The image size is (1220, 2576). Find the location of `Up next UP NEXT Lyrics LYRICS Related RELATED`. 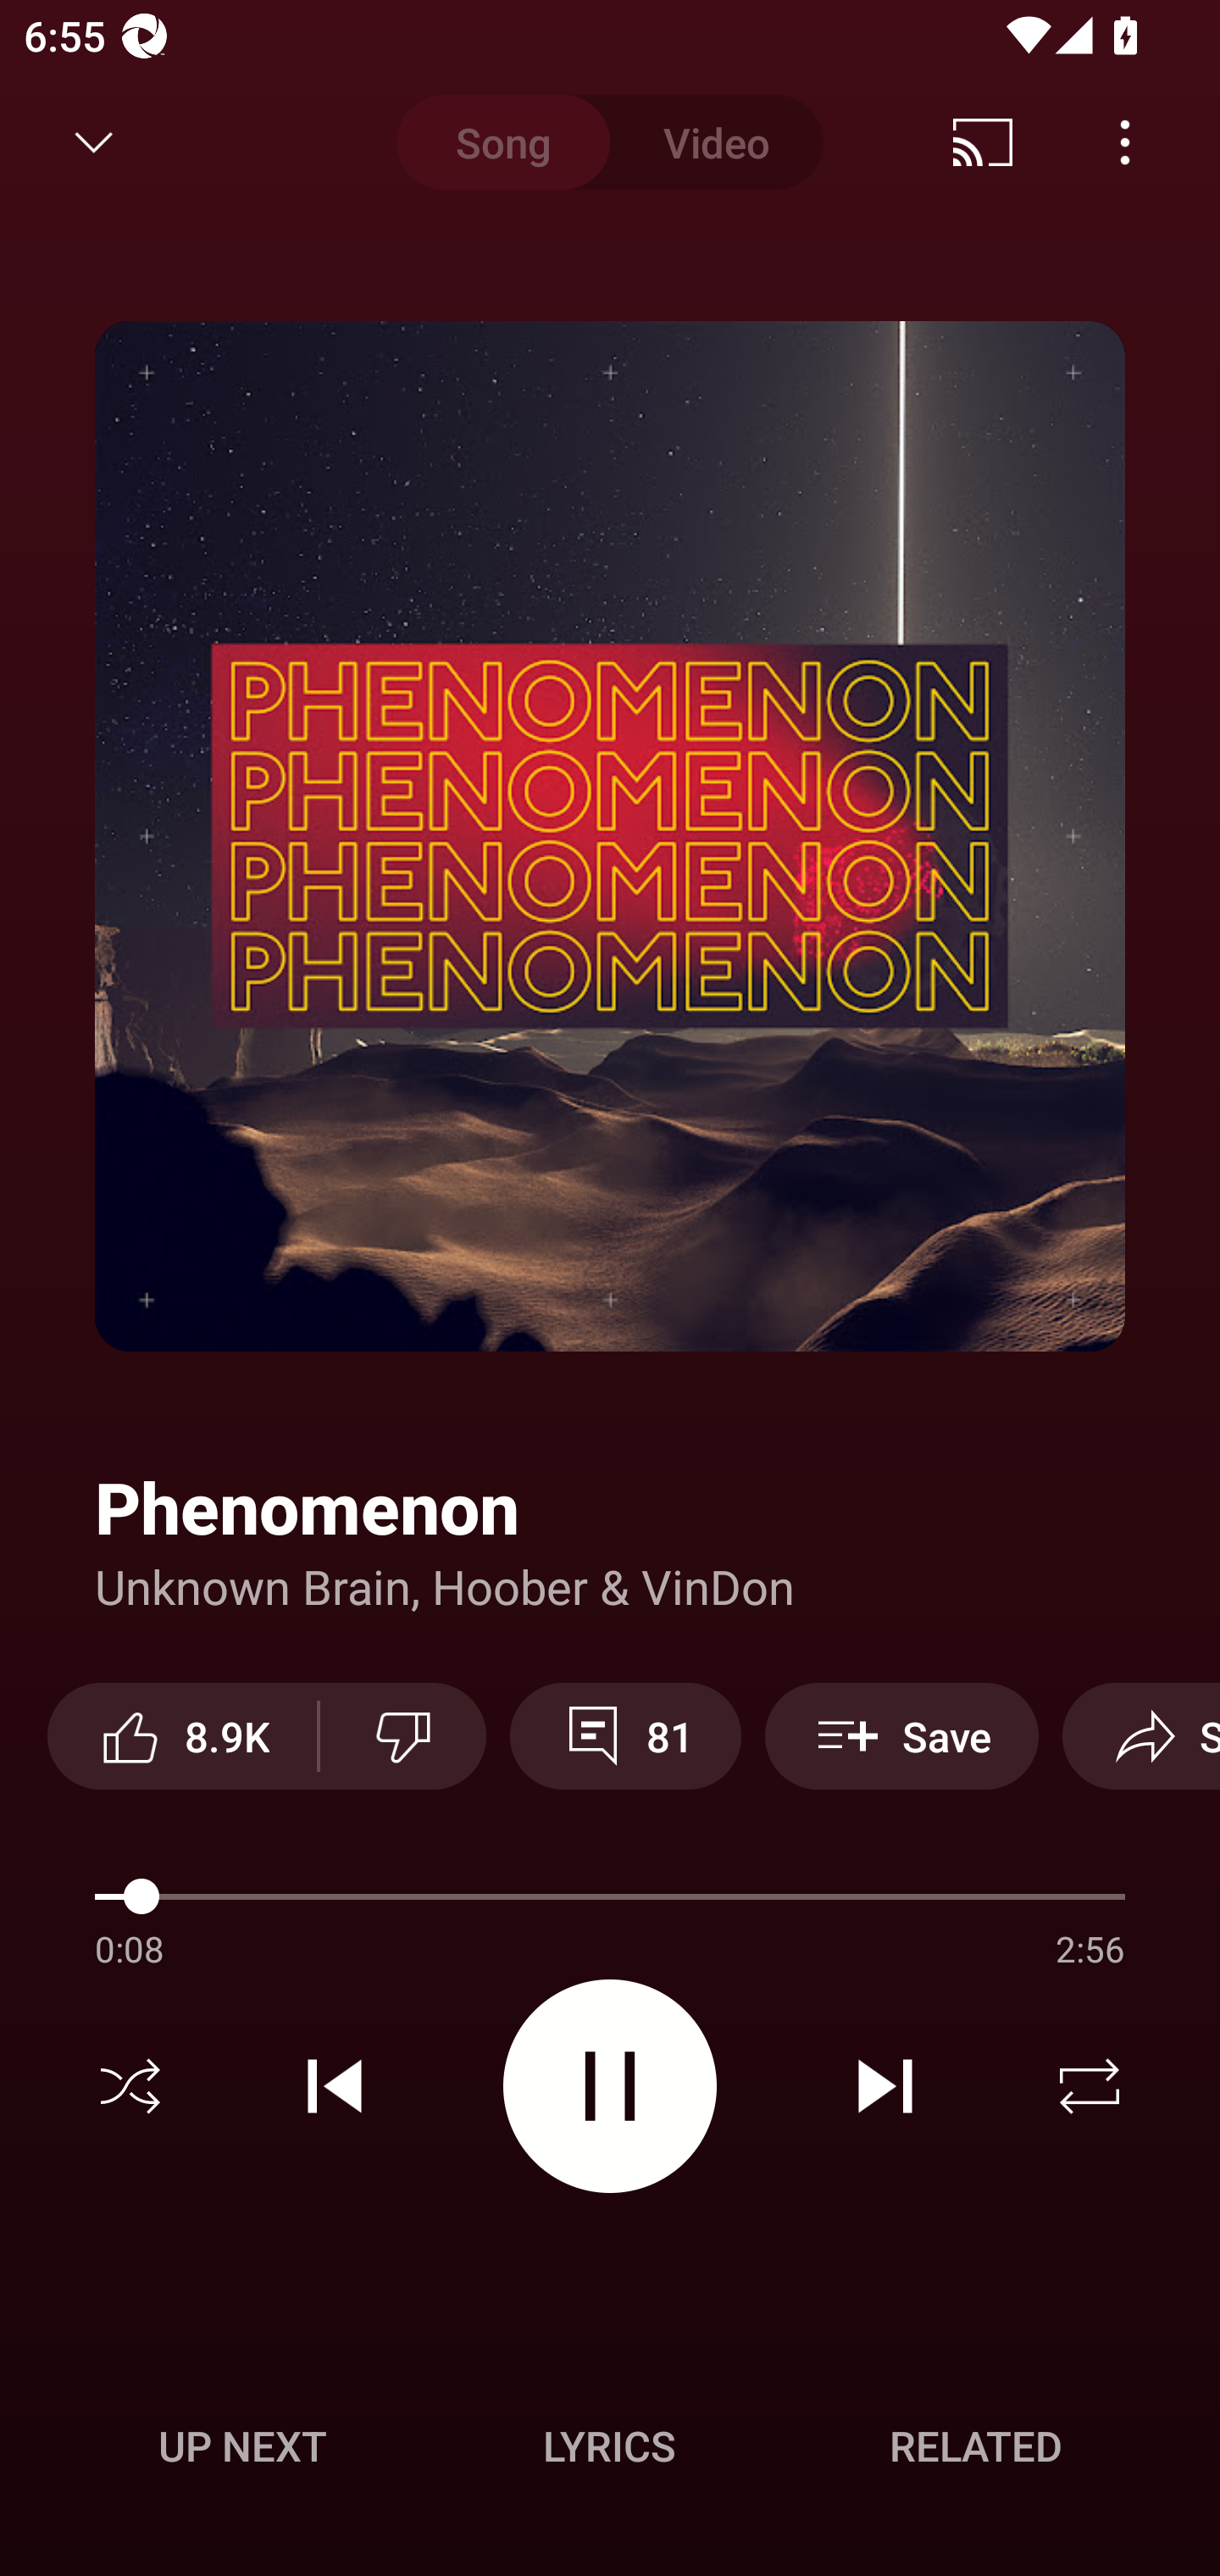

Up next UP NEXT Lyrics LYRICS Related RELATED is located at coordinates (610, 2451).